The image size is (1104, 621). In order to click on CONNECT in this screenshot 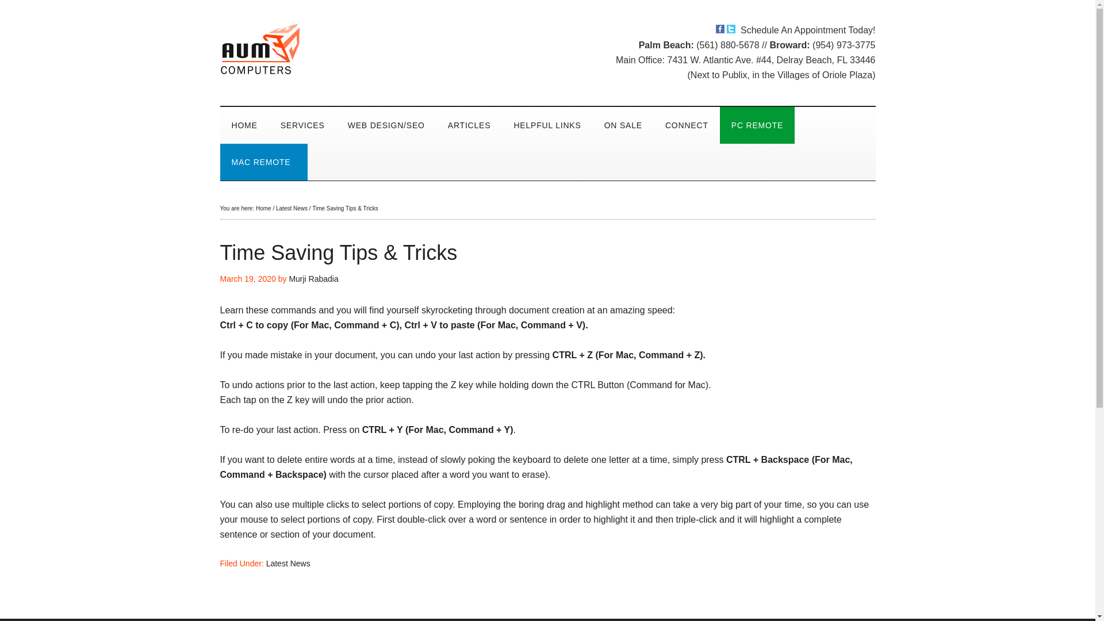, I will do `click(687, 125)`.